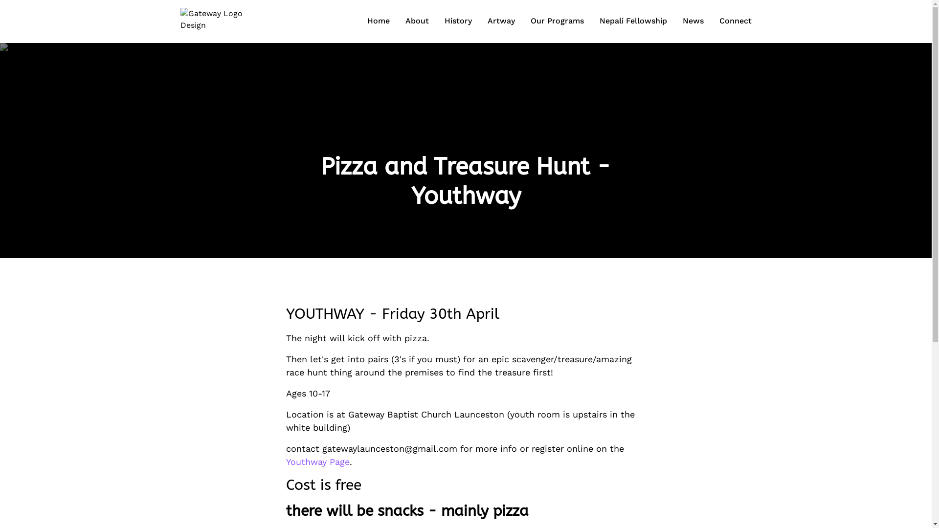  What do you see at coordinates (501, 22) in the screenshot?
I see `Artway` at bounding box center [501, 22].